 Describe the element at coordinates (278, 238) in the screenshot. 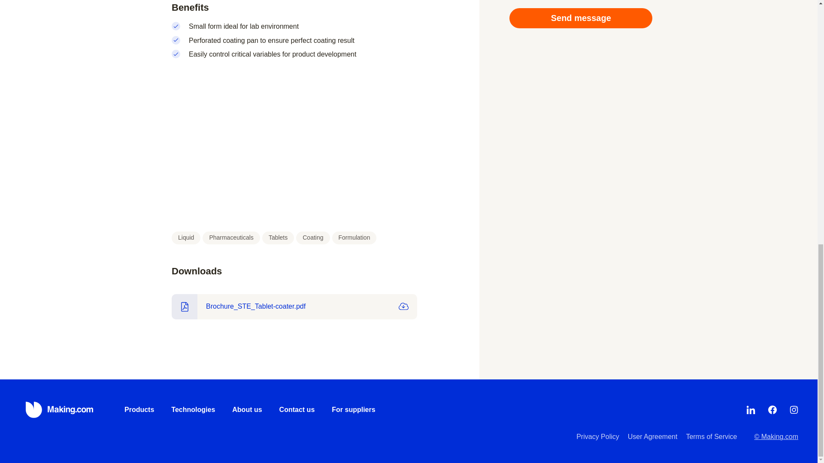

I see `Tablets` at that location.